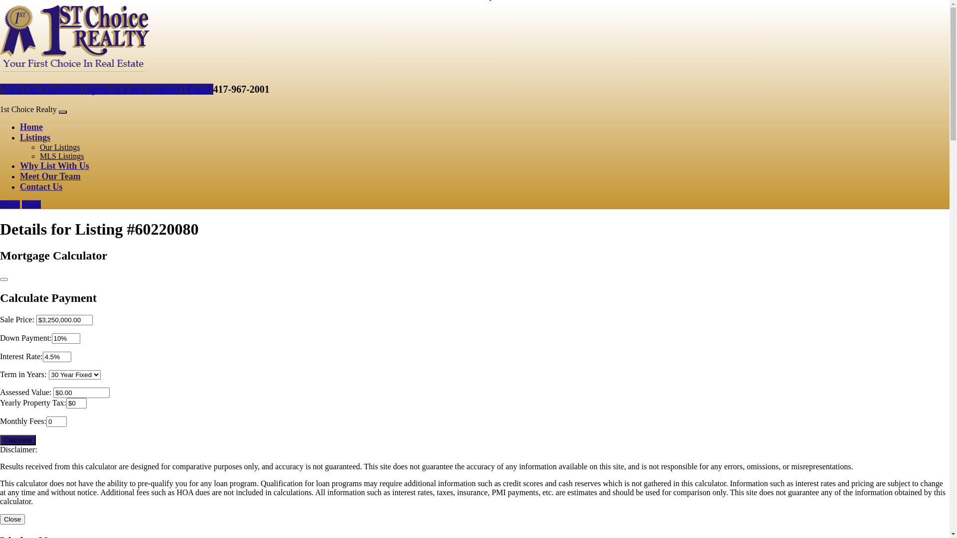 The image size is (957, 538). I want to click on Meet Our Team, so click(50, 176).